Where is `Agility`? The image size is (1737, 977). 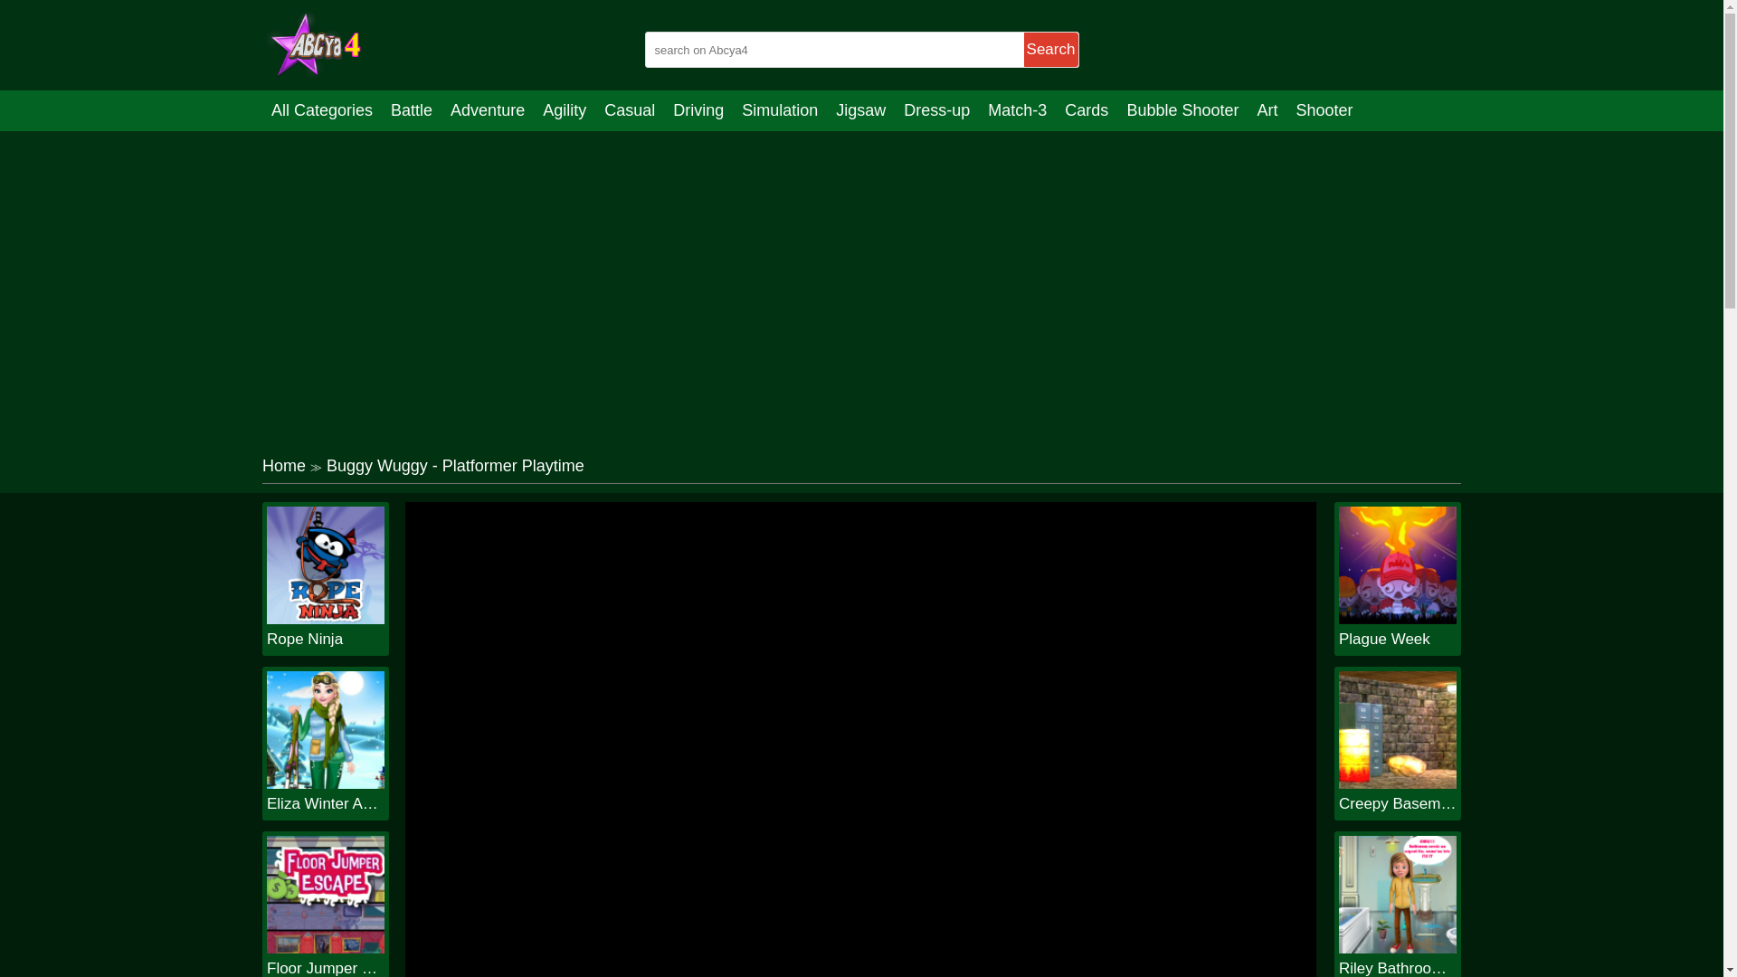 Agility is located at coordinates (565, 110).